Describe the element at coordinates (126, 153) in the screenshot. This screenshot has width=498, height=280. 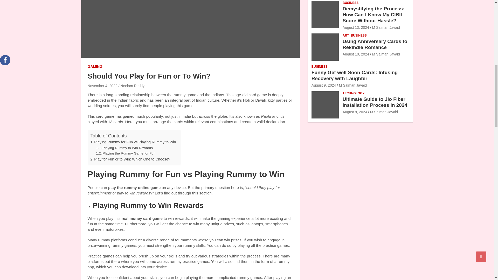
I see `Playing the Rummy Game for Fun` at that location.